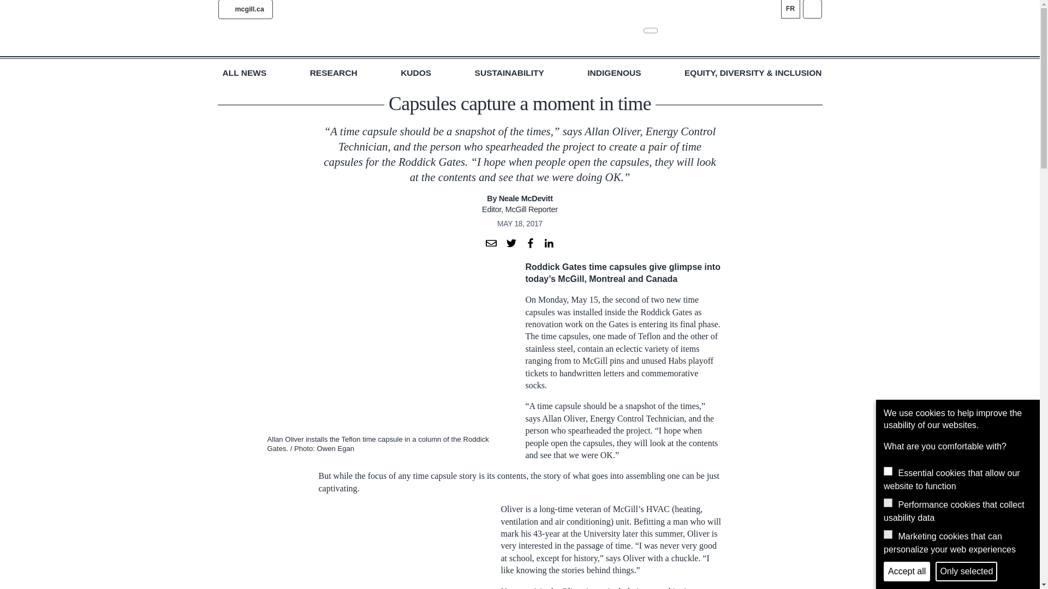 The height and width of the screenshot is (589, 1048). Describe the element at coordinates (245, 9) in the screenshot. I see `mcgill.ca` at that location.